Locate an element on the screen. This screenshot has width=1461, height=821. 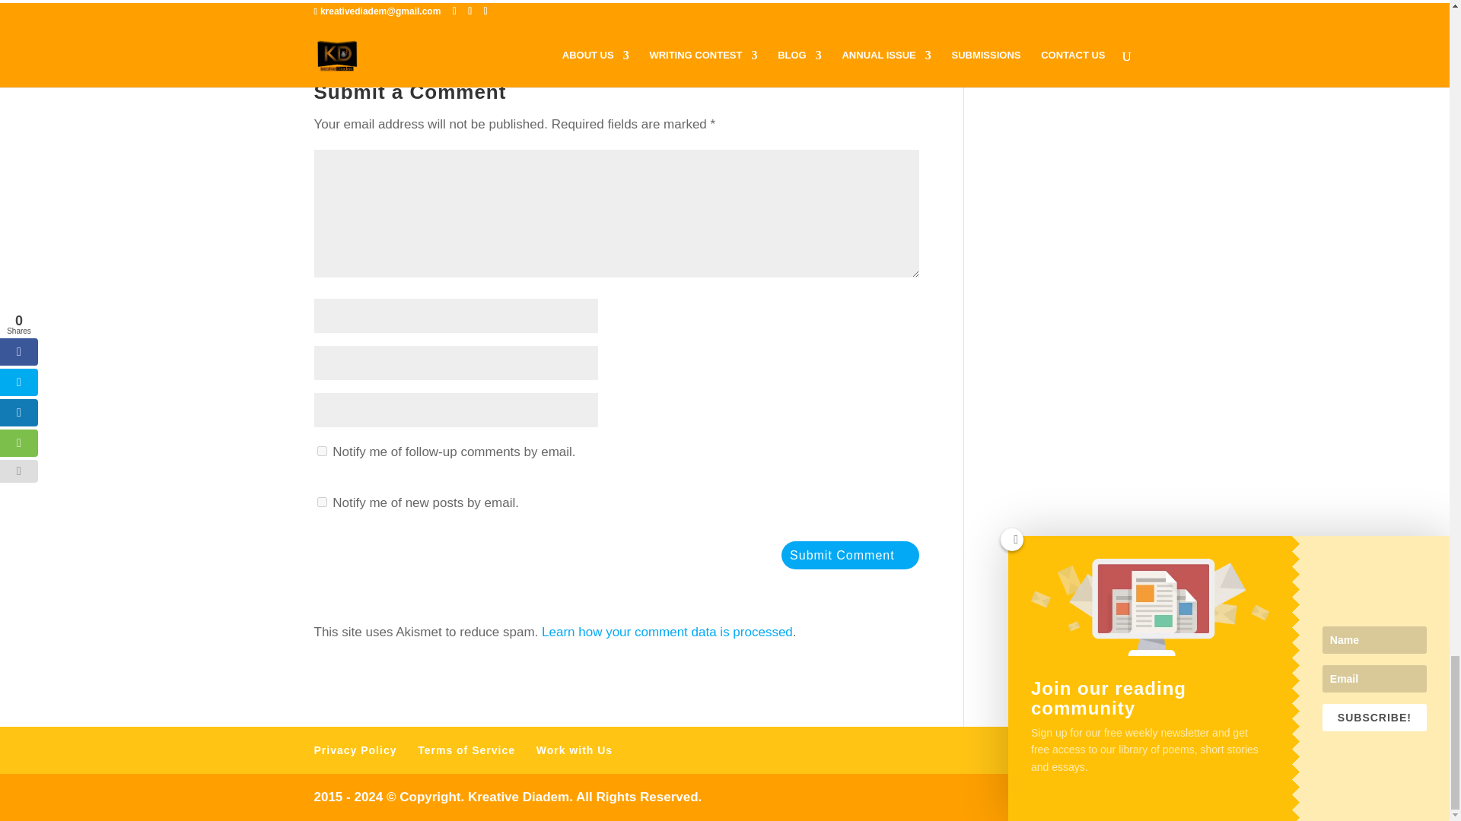
subscribe is located at coordinates (321, 502).